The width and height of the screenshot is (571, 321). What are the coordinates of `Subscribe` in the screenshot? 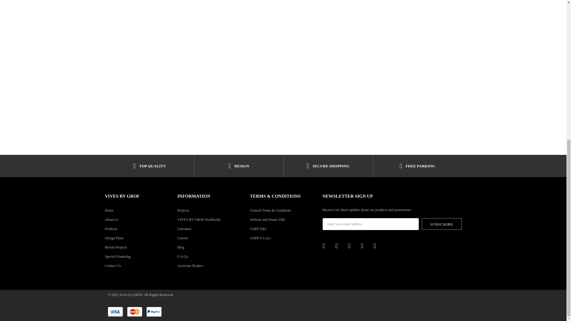 It's located at (442, 224).